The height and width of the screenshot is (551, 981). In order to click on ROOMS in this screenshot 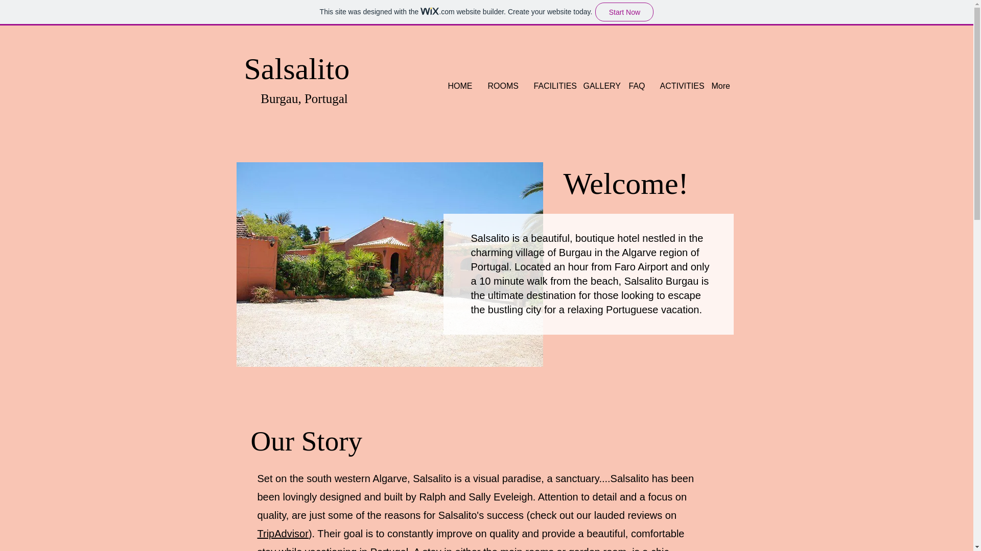, I will do `click(503, 86)`.